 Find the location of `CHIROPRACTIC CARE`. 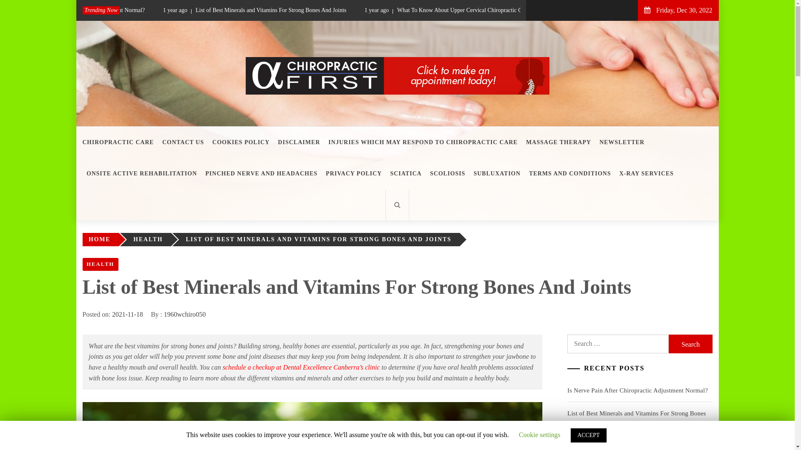

CHIROPRACTIC CARE is located at coordinates (120, 142).